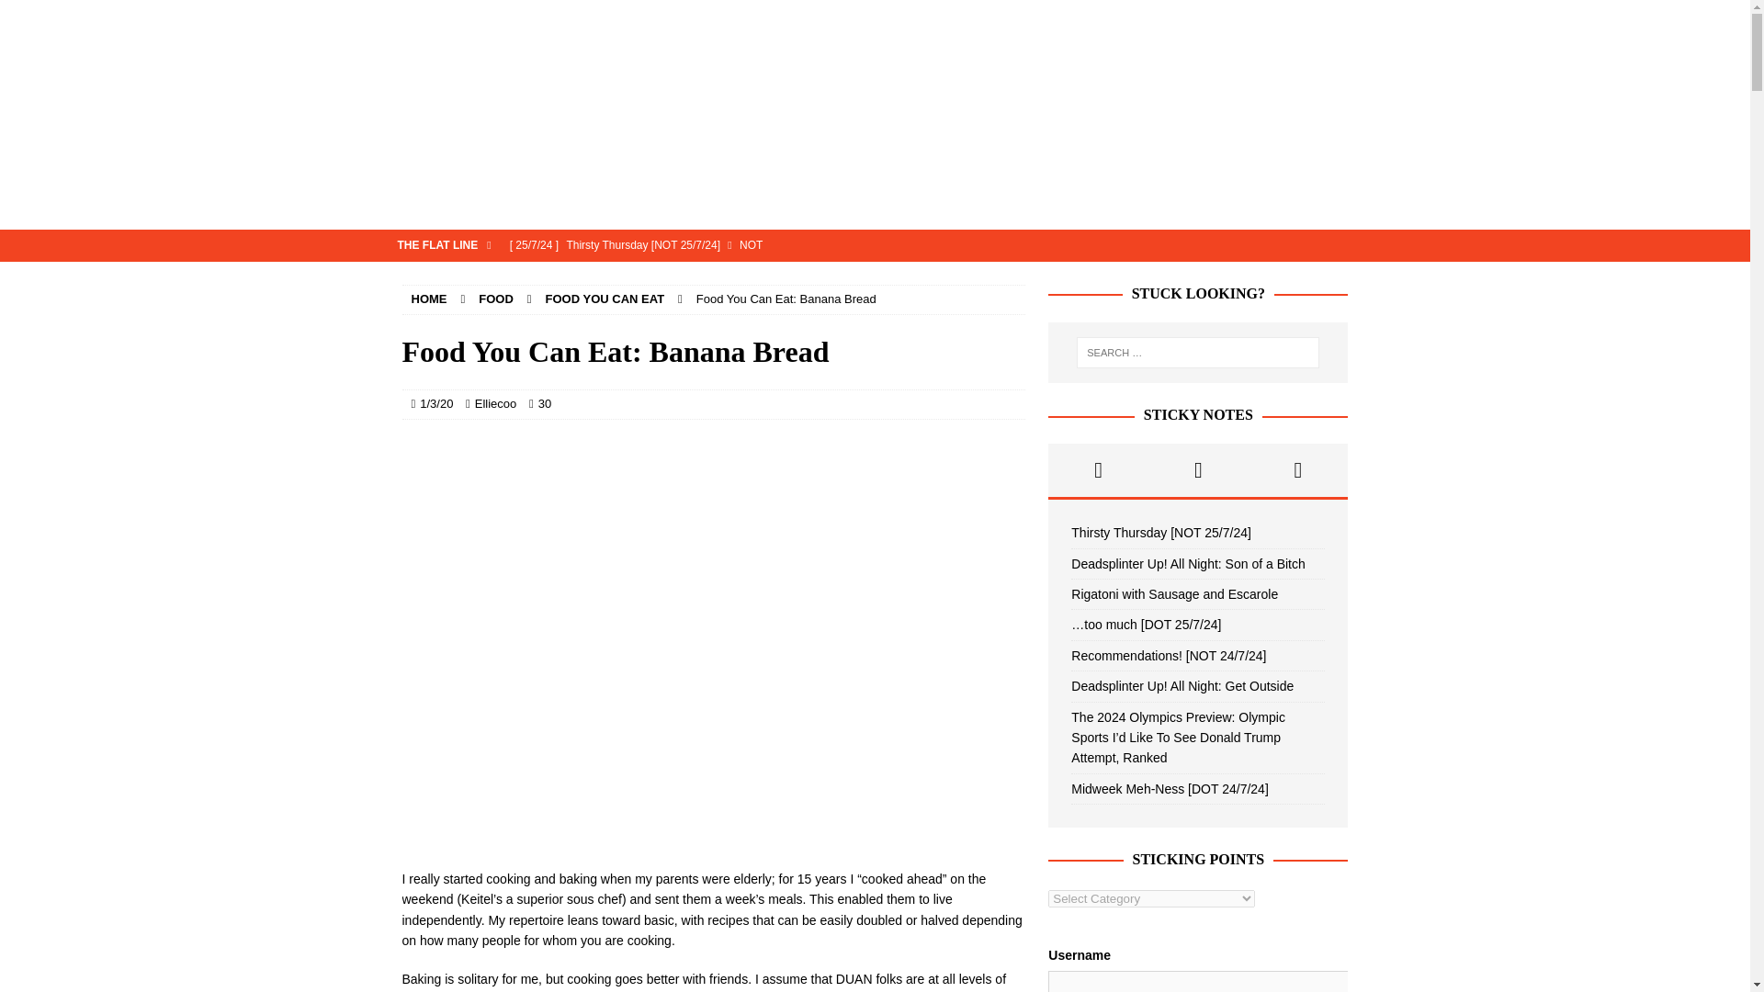  Describe the element at coordinates (544, 404) in the screenshot. I see `30` at that location.